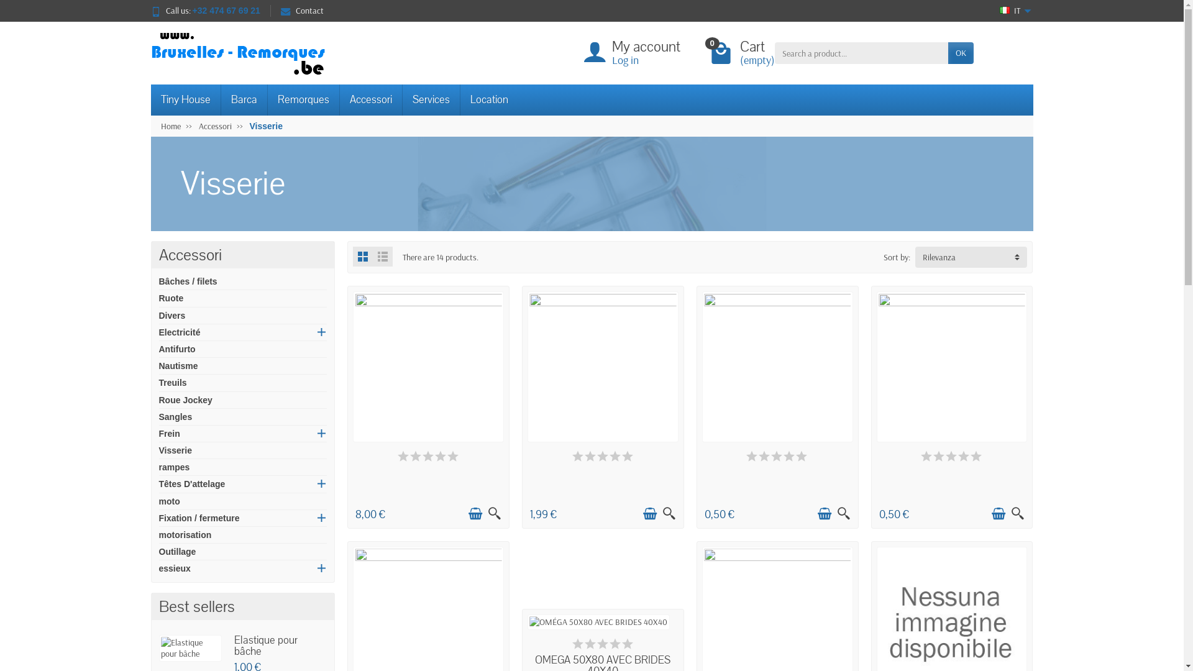  I want to click on Accessori, so click(190, 255).